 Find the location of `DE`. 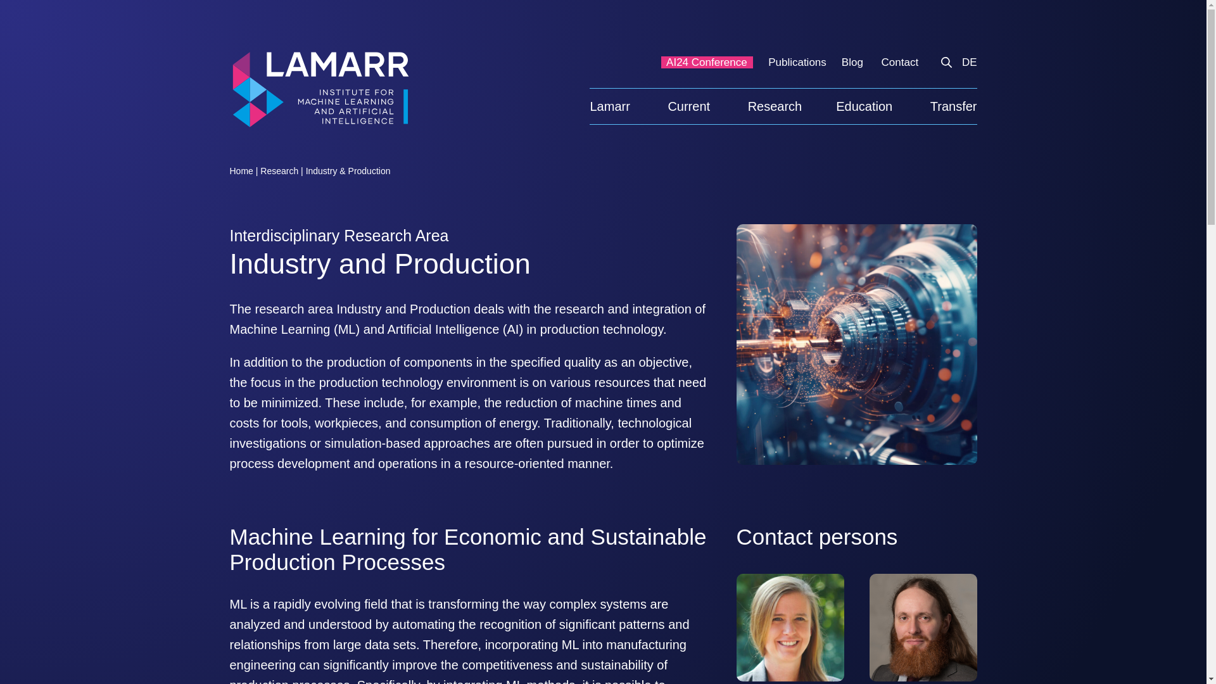

DE is located at coordinates (966, 62).